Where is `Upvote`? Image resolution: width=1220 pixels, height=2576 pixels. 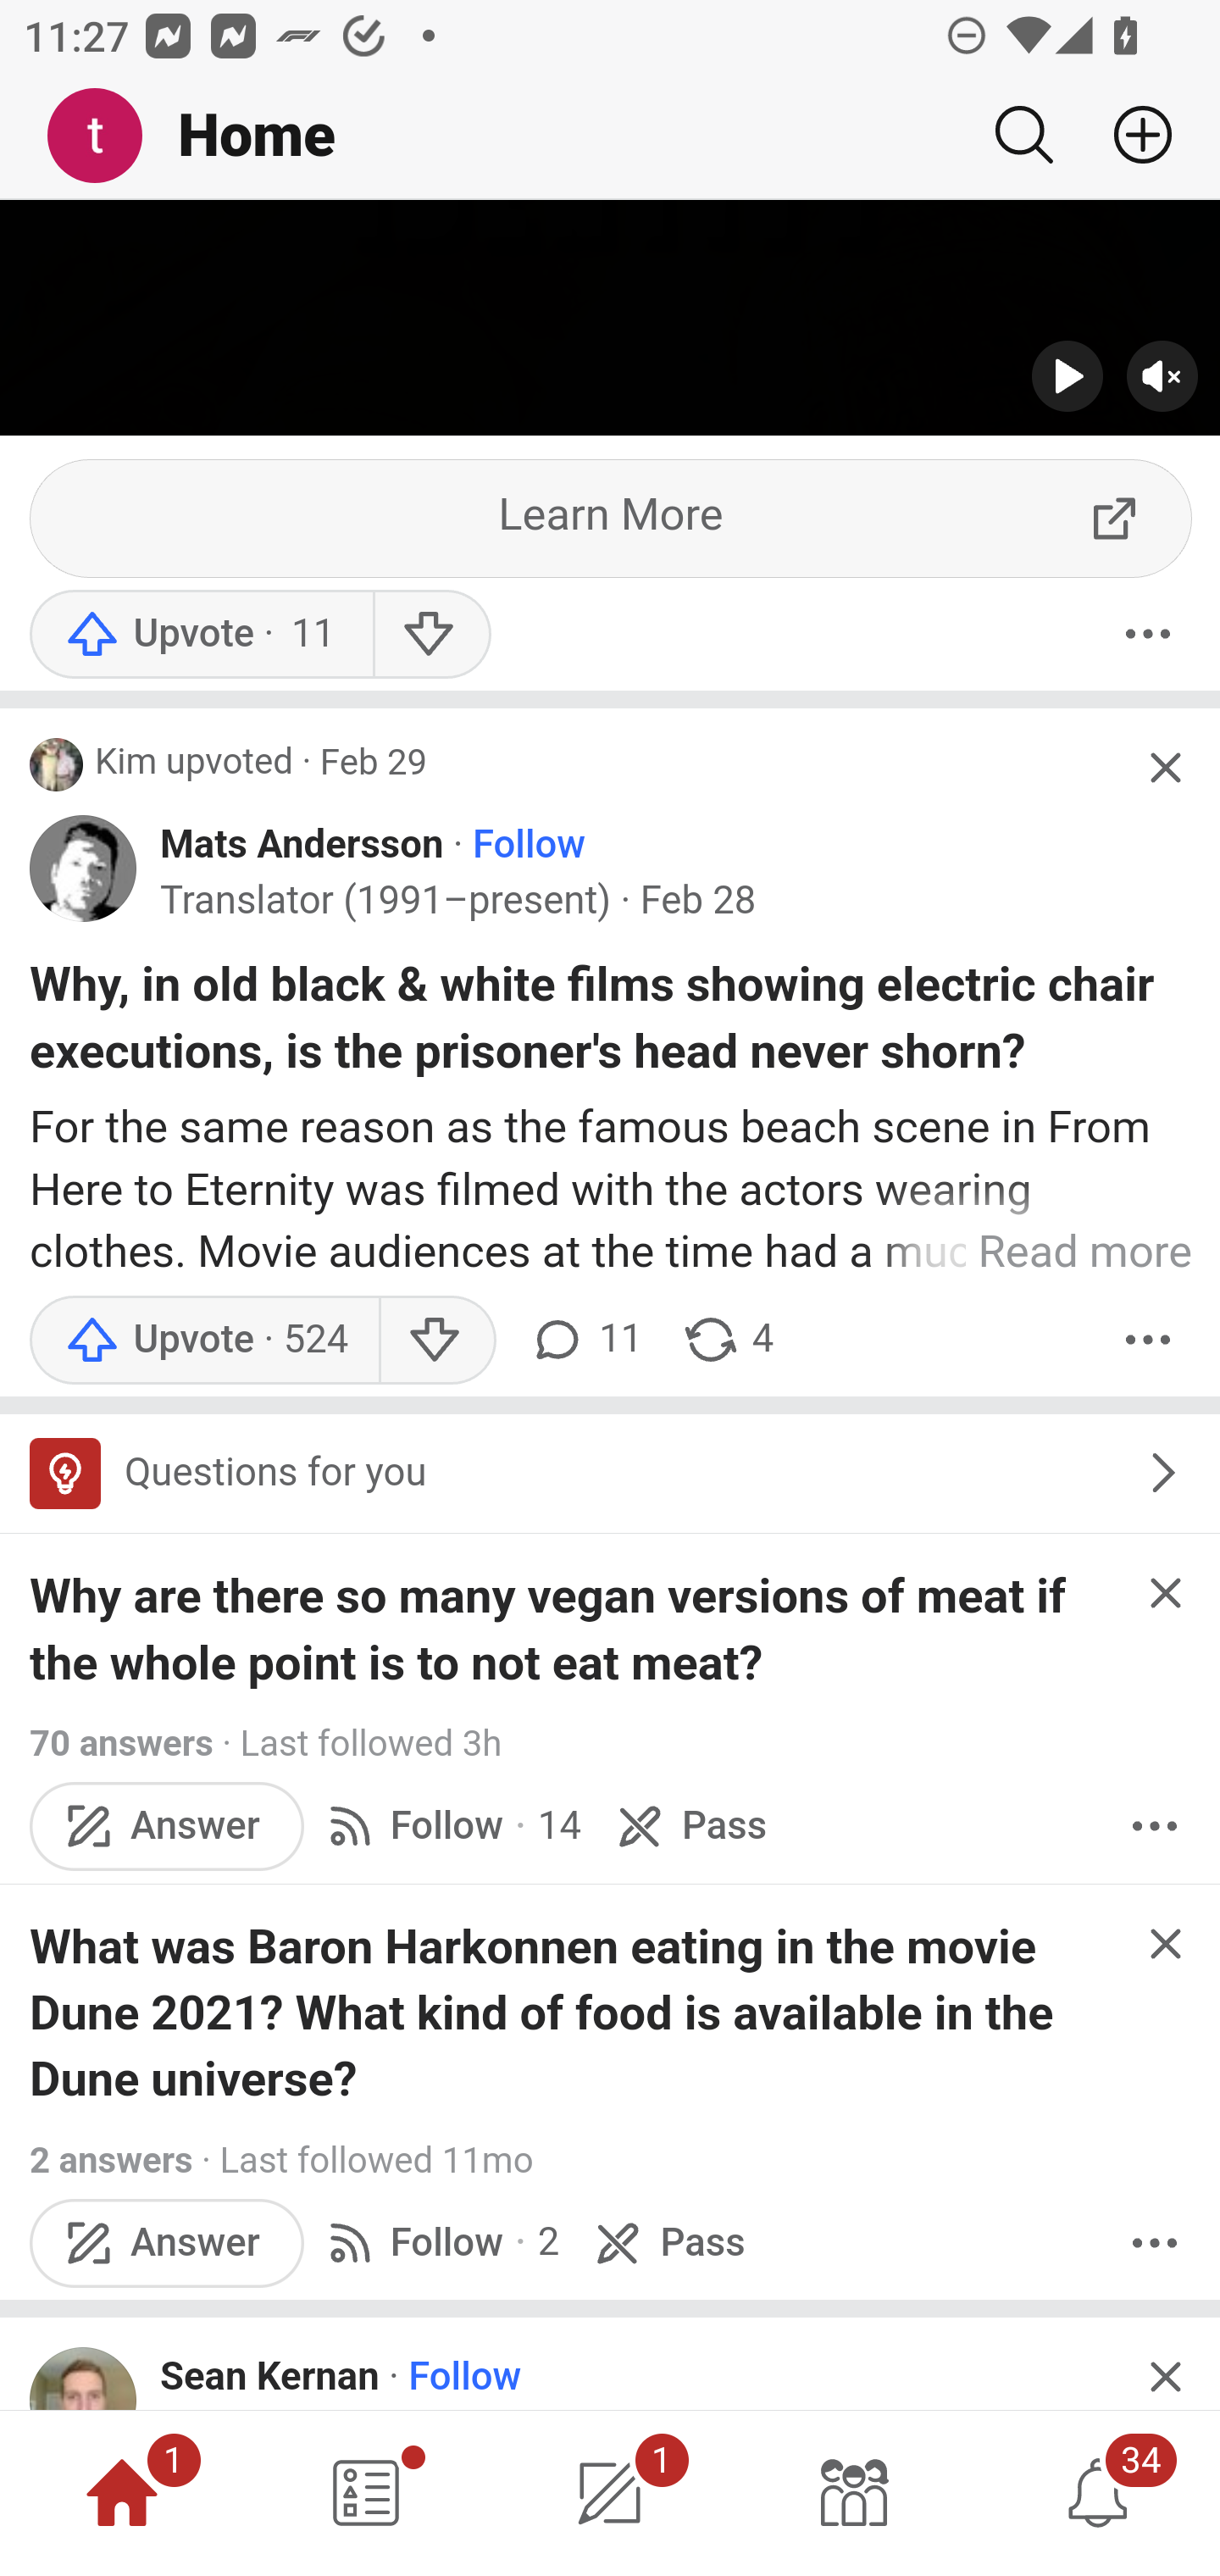
Upvote is located at coordinates (203, 1343).